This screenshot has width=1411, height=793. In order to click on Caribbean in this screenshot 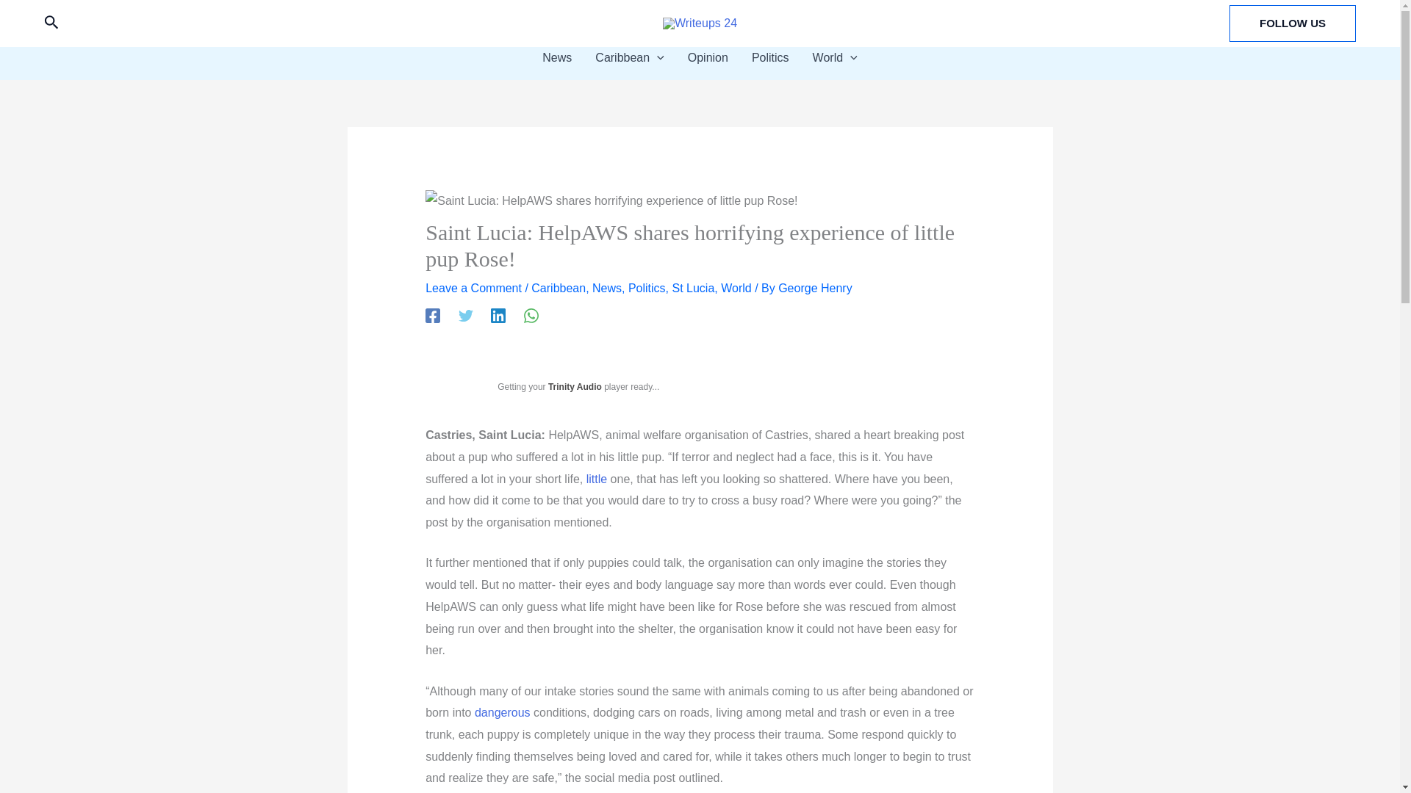, I will do `click(559, 288)`.